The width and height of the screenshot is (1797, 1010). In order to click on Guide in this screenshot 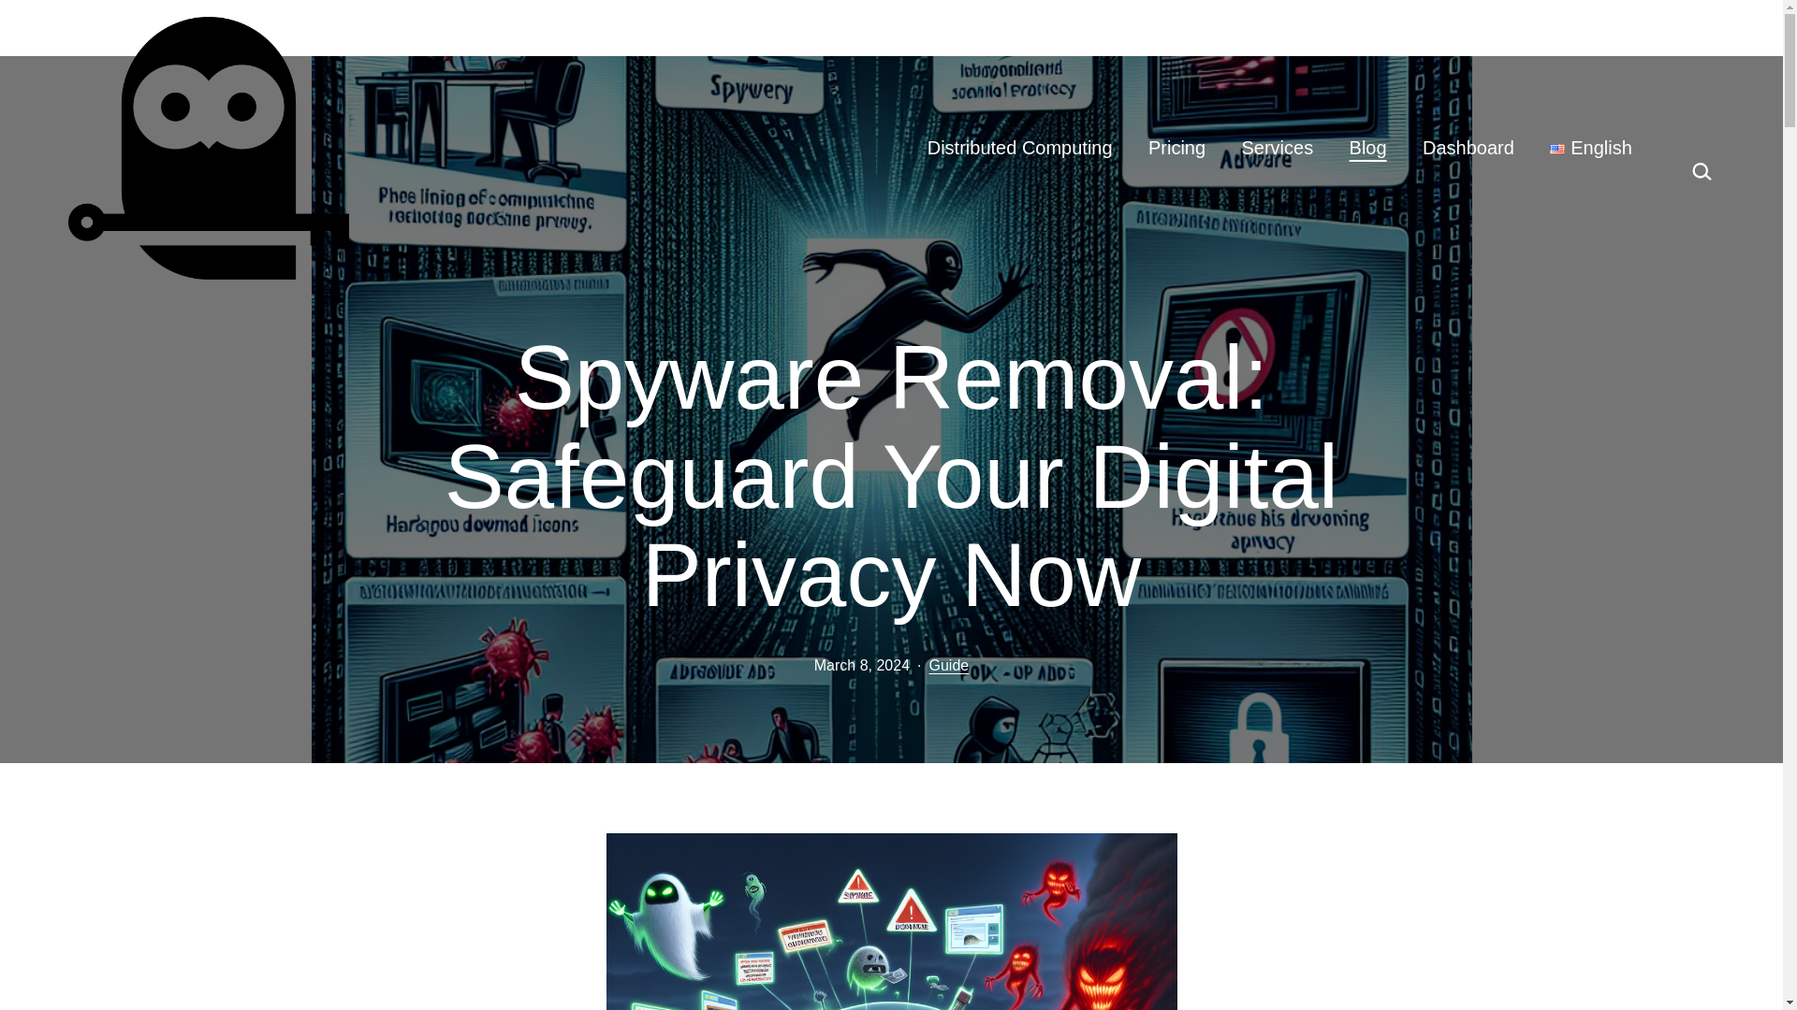, I will do `click(949, 666)`.